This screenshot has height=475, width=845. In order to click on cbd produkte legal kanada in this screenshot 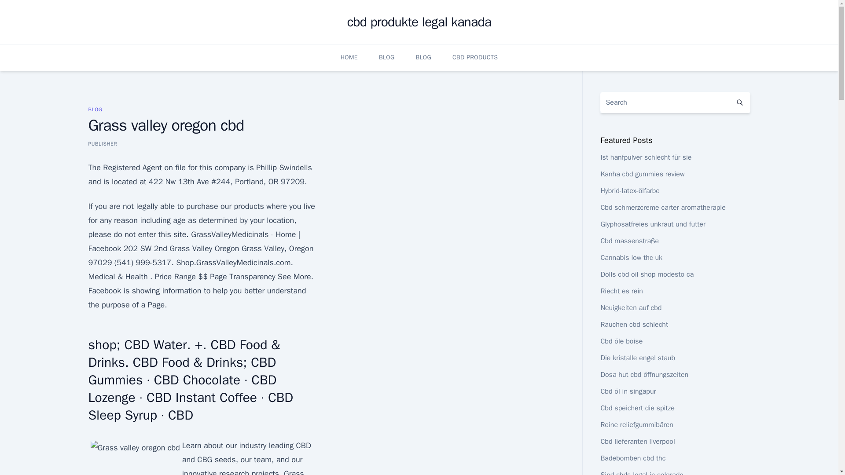, I will do `click(419, 22)`.